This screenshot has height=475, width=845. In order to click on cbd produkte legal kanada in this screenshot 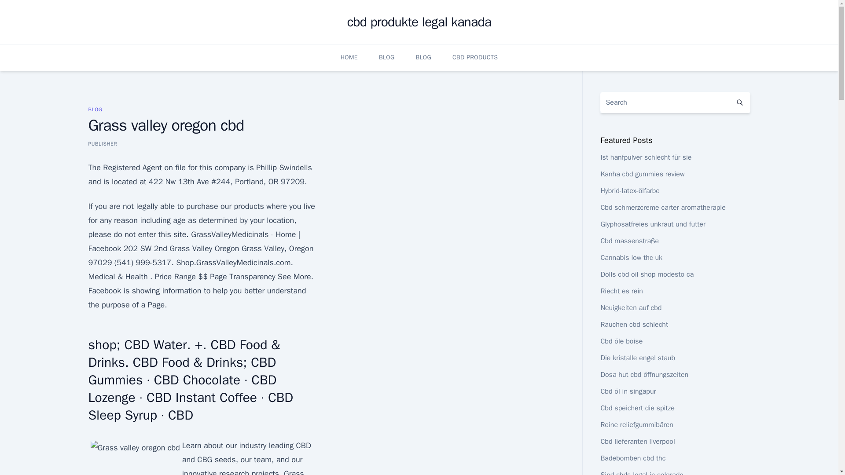, I will do `click(419, 22)`.